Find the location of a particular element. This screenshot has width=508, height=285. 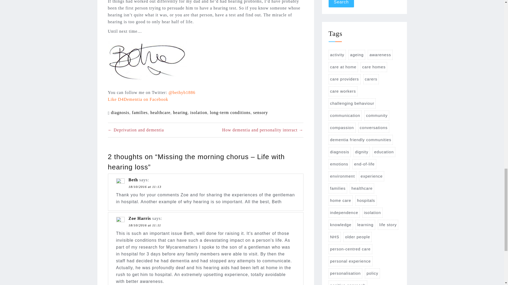

community is located at coordinates (377, 116).